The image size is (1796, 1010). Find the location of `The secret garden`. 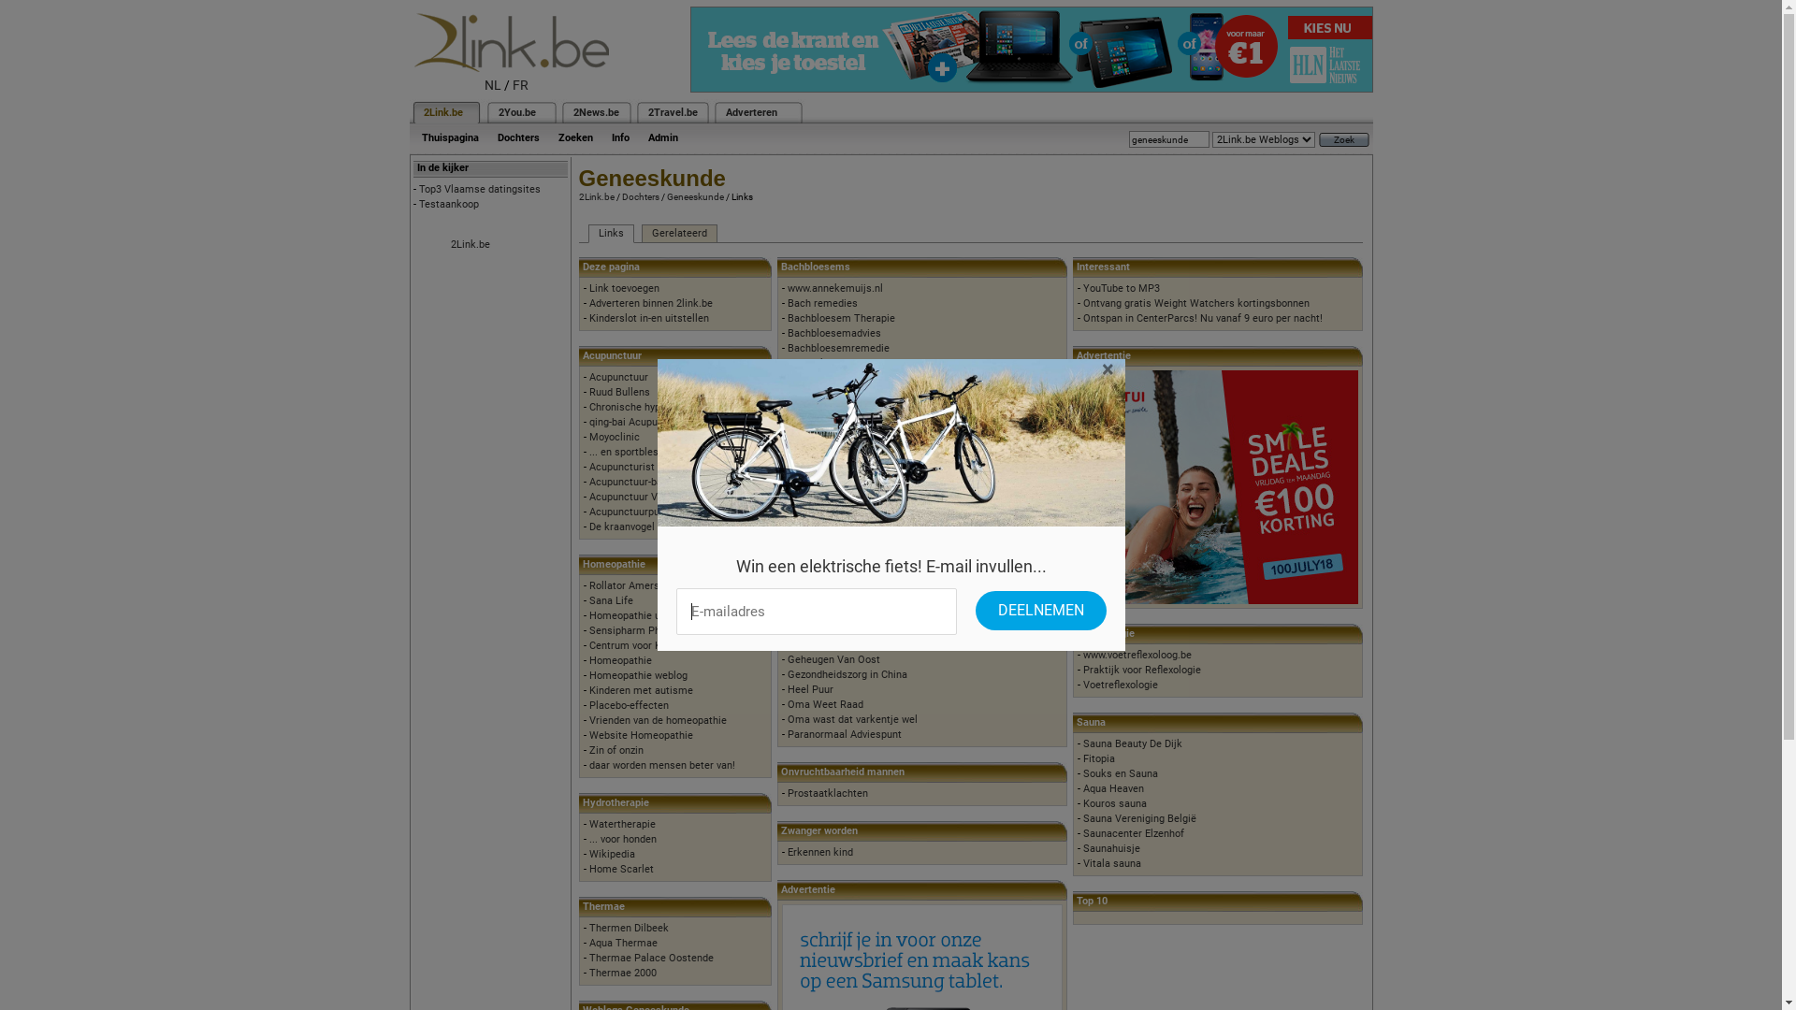

The secret garden is located at coordinates (831, 423).